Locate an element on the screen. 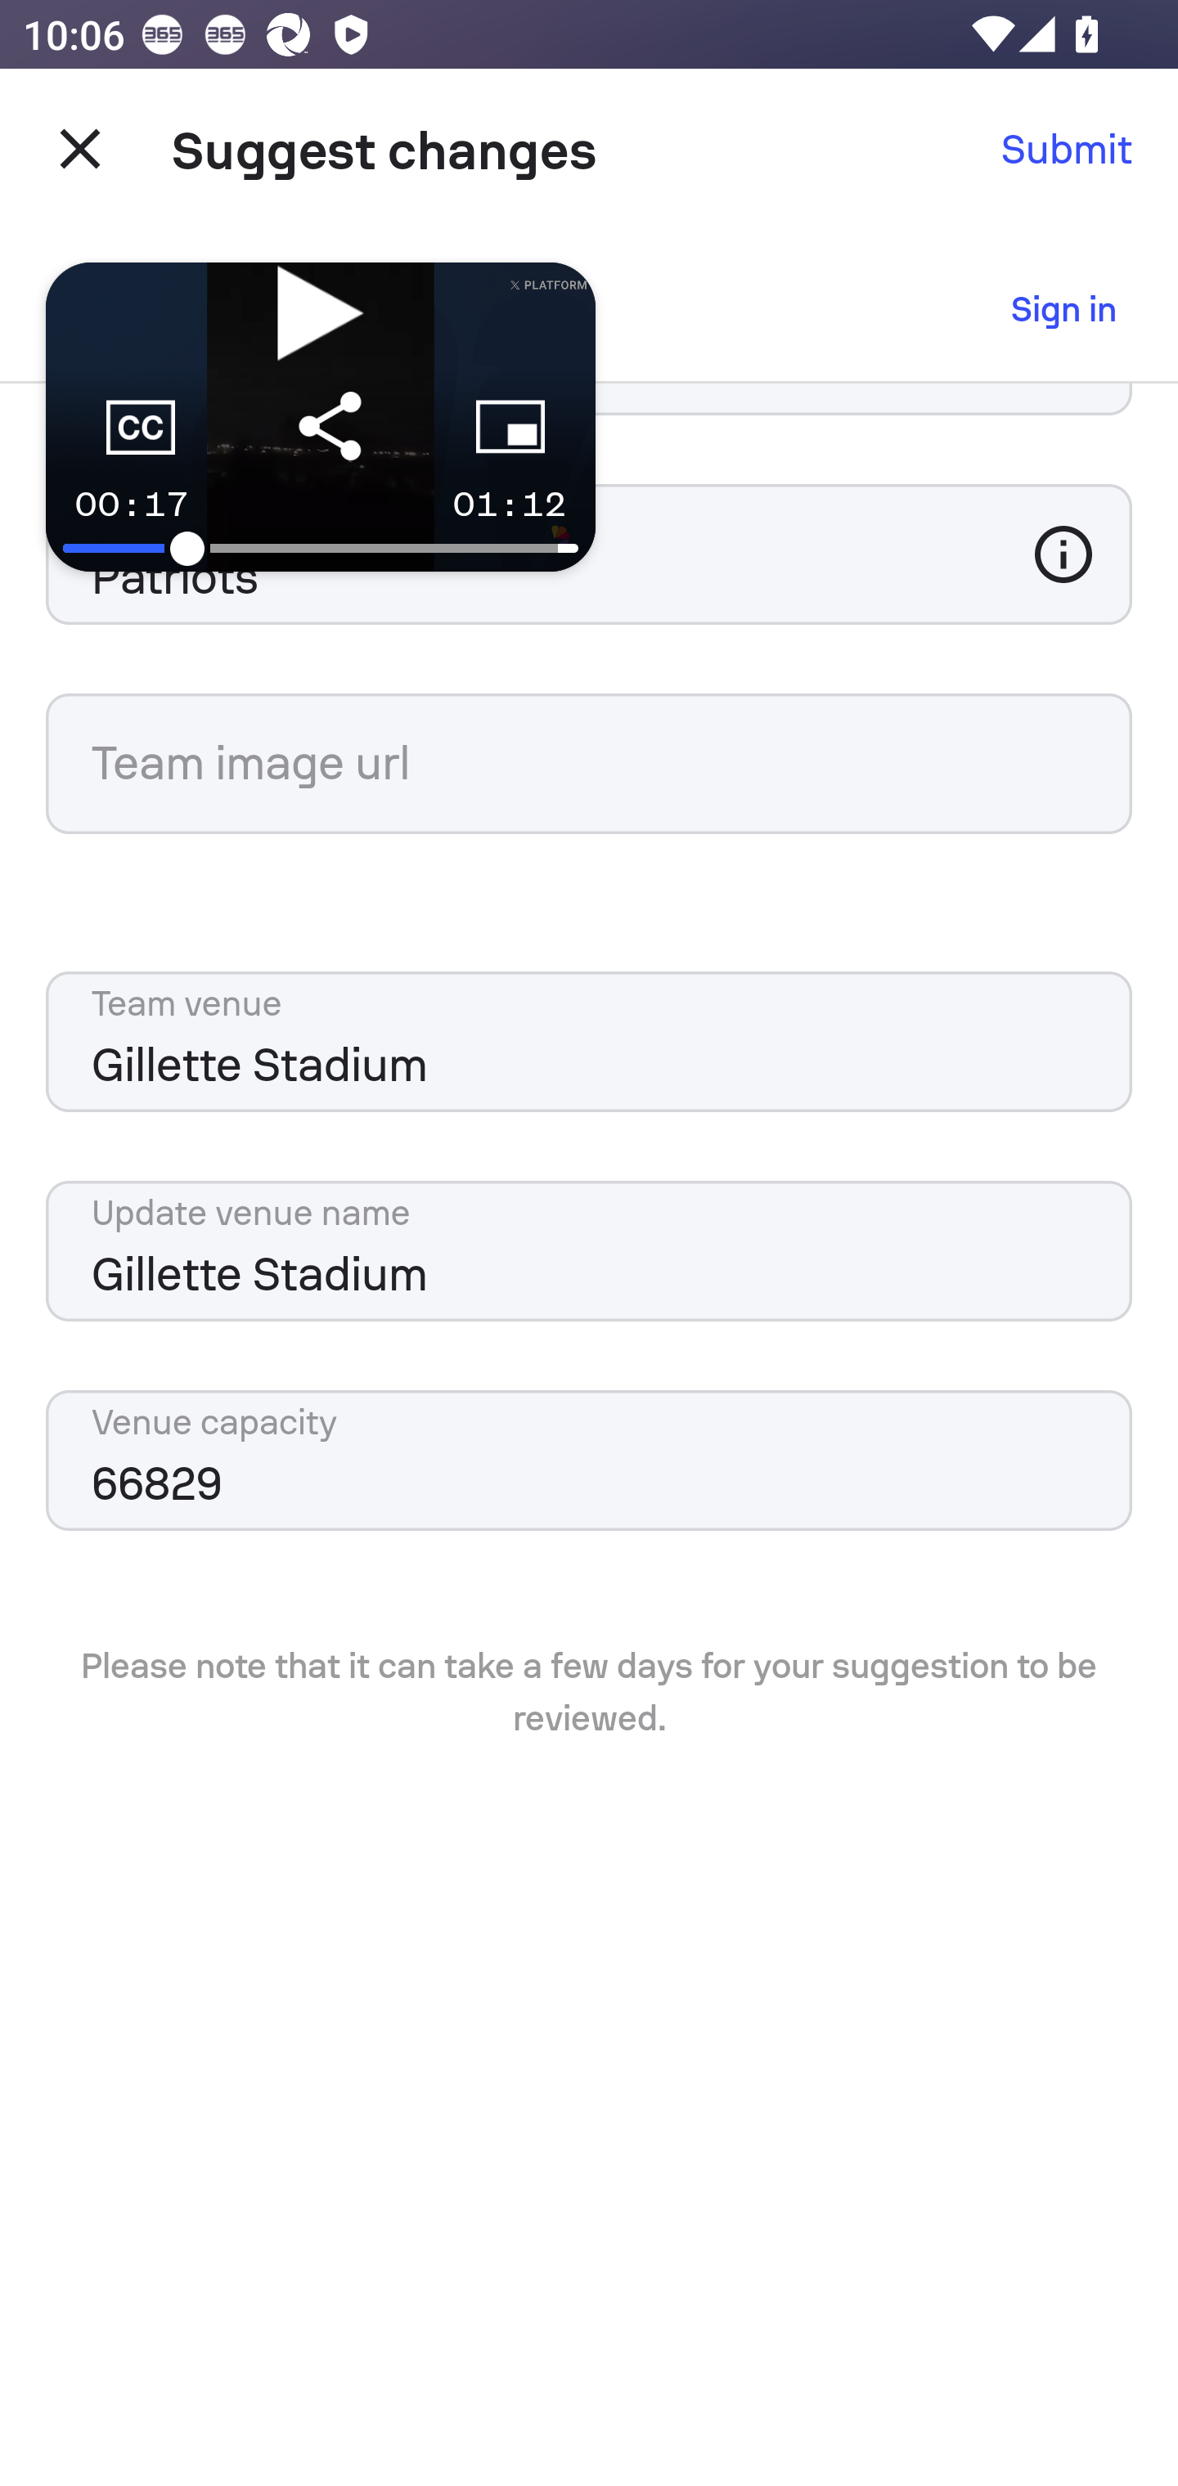 This screenshot has height=2486, width=1178. Submit is located at coordinates (1067, 149).